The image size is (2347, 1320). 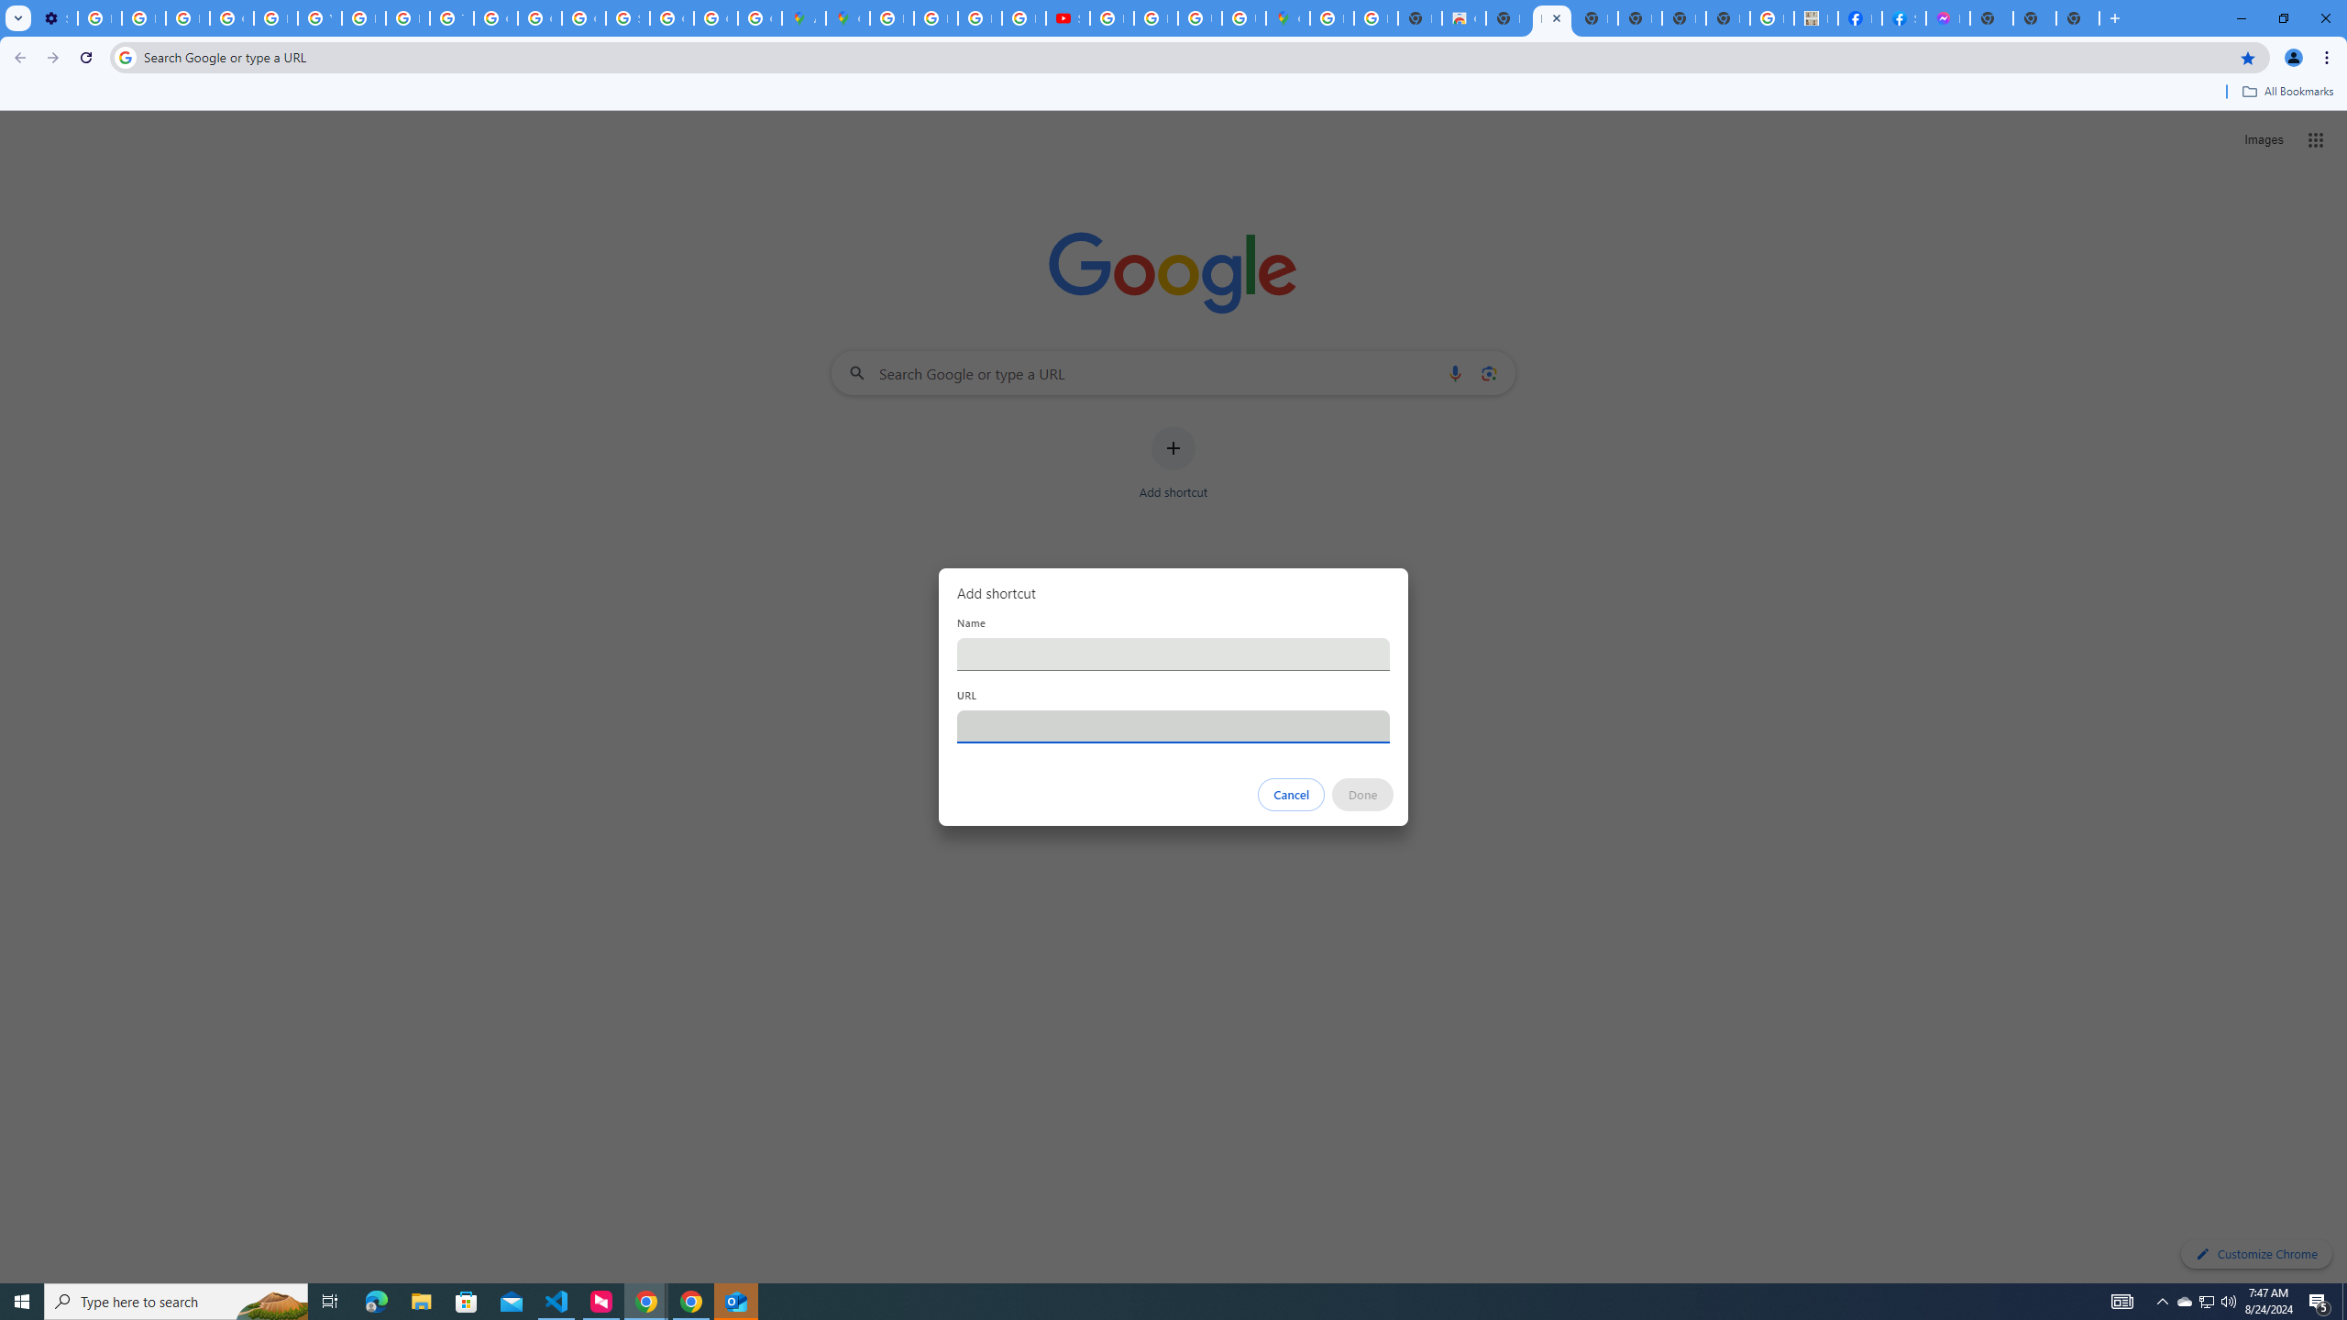 I want to click on Cancel, so click(x=1292, y=795).